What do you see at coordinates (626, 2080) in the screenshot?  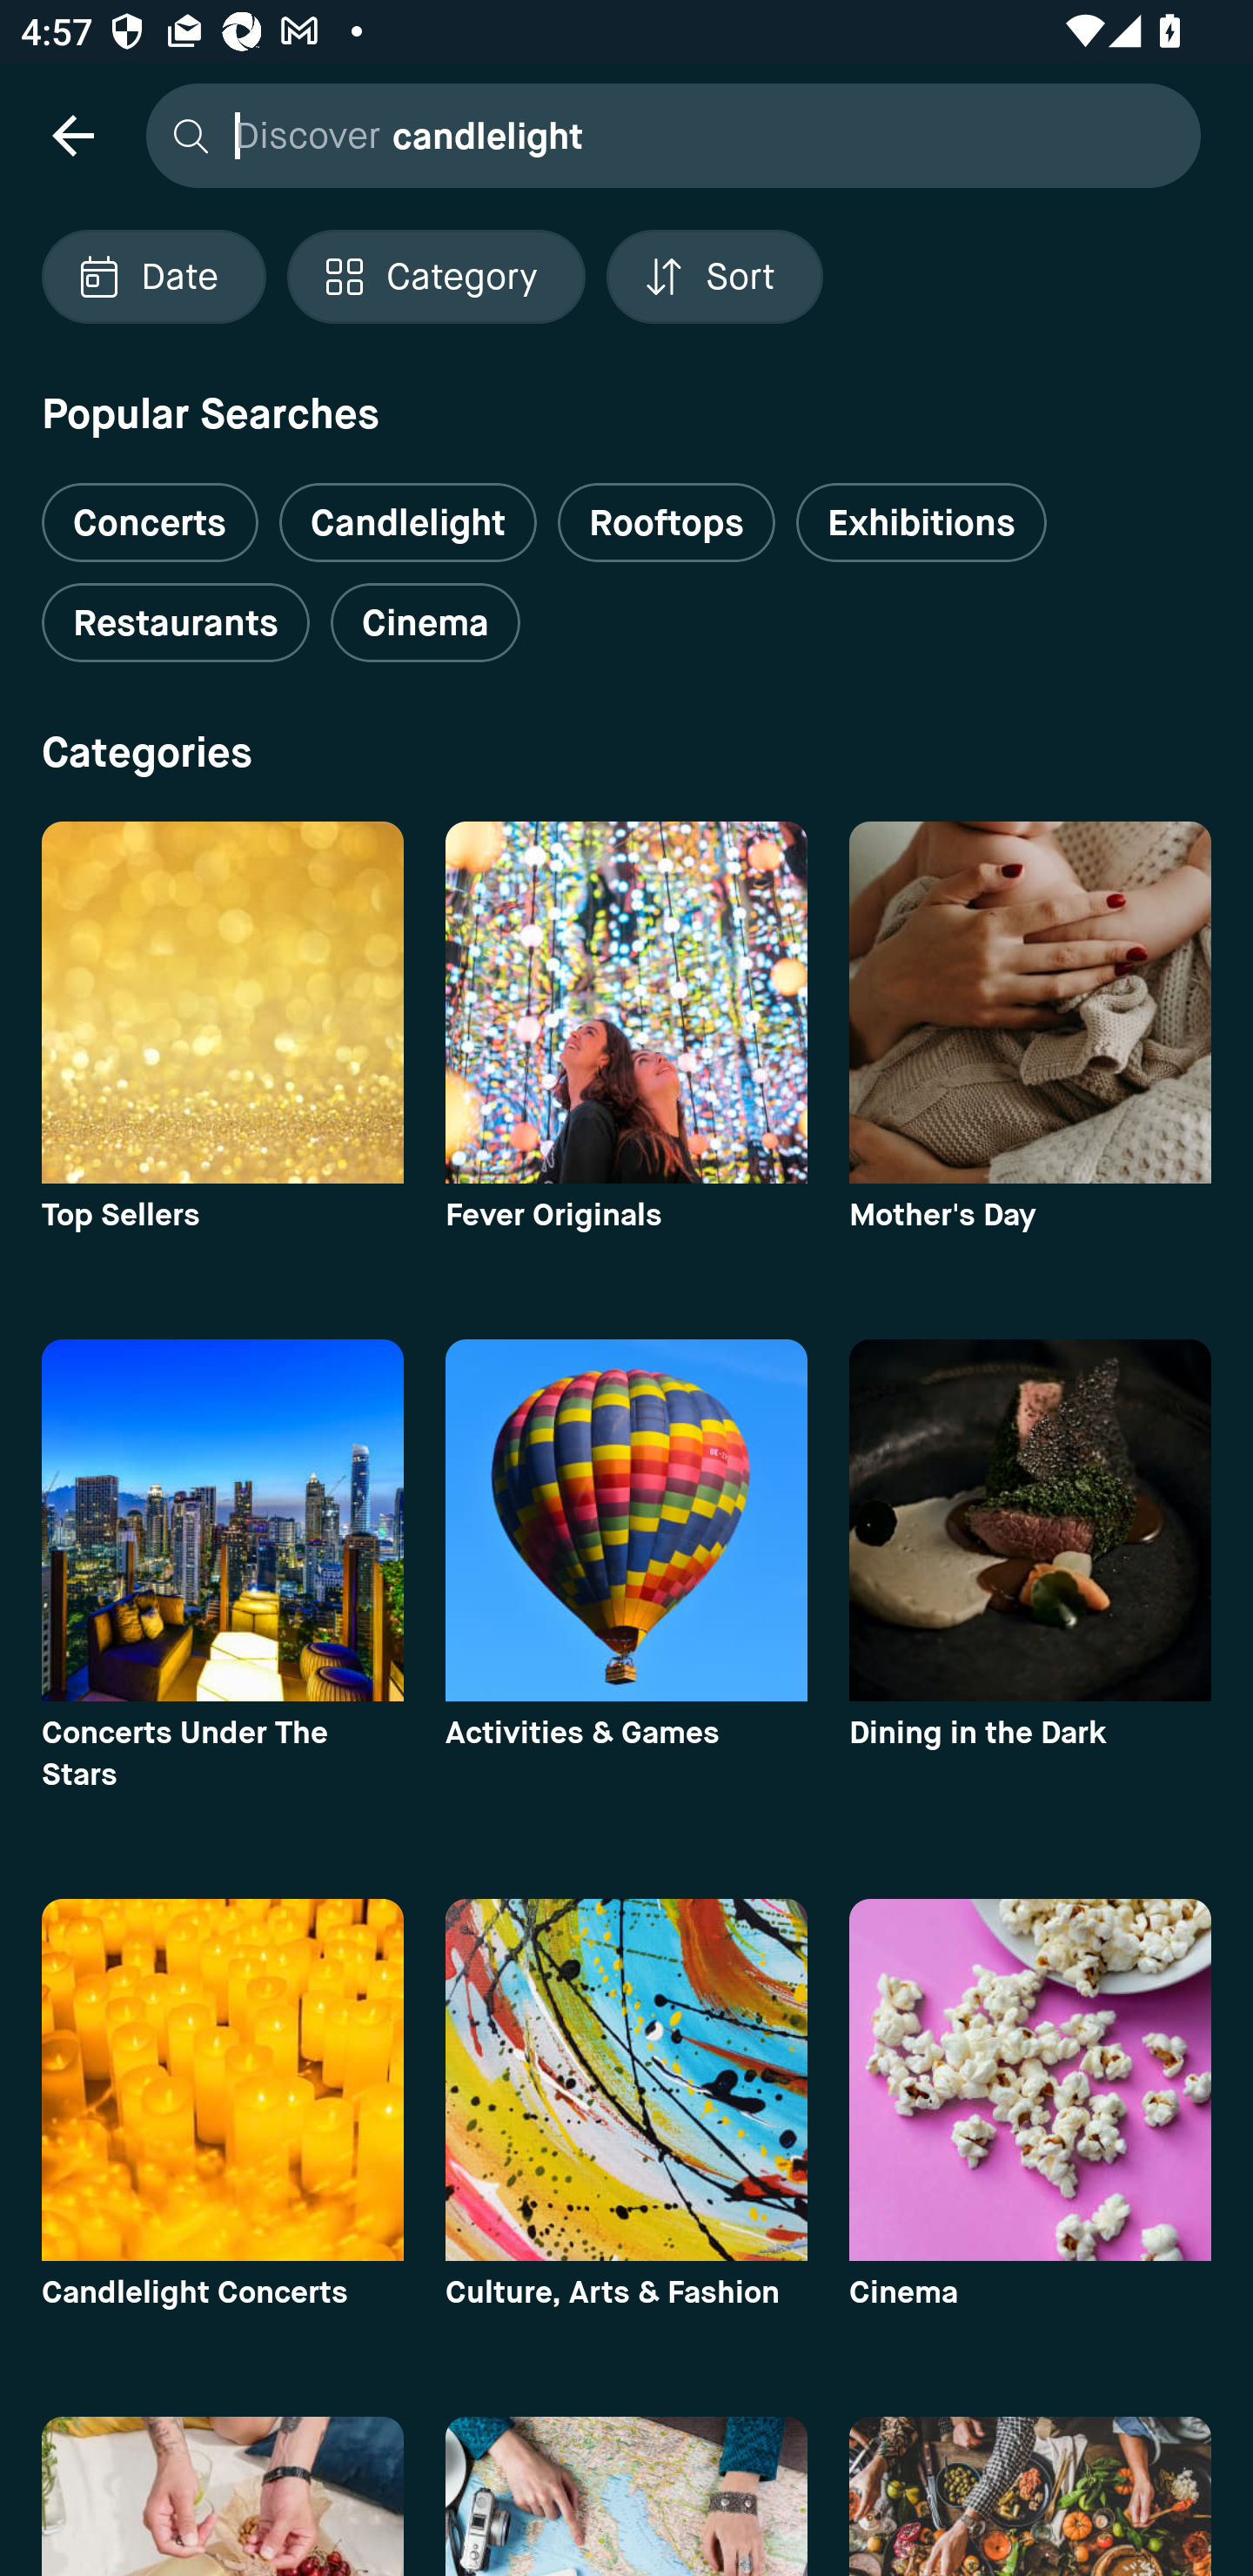 I see `category image` at bounding box center [626, 2080].